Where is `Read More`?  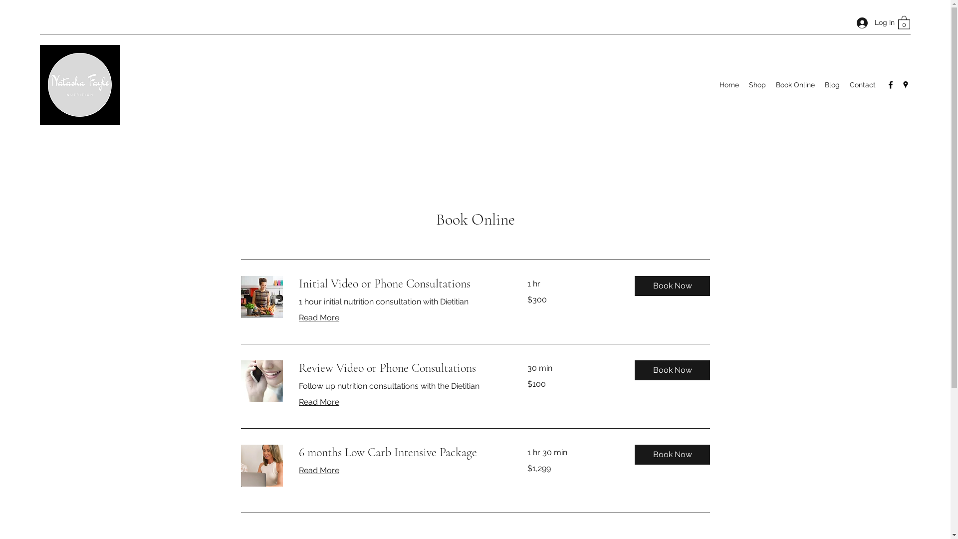 Read More is located at coordinates (318, 318).